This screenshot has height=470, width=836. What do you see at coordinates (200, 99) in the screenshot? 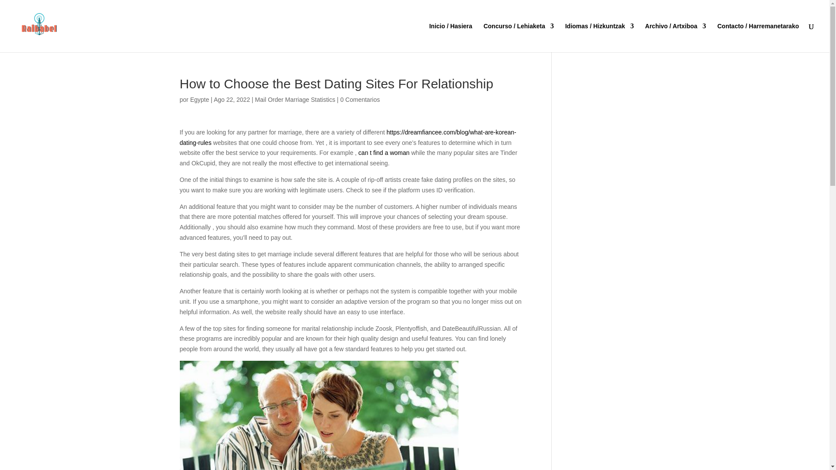
I see `Mensajes de Egypte` at bounding box center [200, 99].